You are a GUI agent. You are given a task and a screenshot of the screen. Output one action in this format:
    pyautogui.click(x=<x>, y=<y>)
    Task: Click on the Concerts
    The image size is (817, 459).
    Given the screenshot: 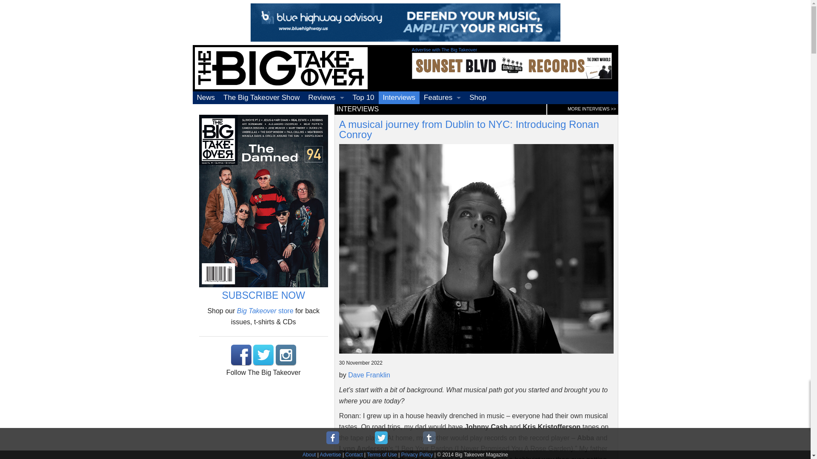 What is the action you would take?
    pyautogui.click(x=326, y=123)
    